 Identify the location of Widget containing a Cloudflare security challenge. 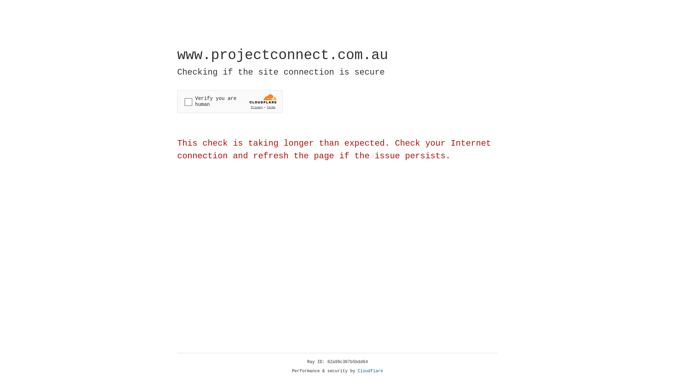
(230, 101).